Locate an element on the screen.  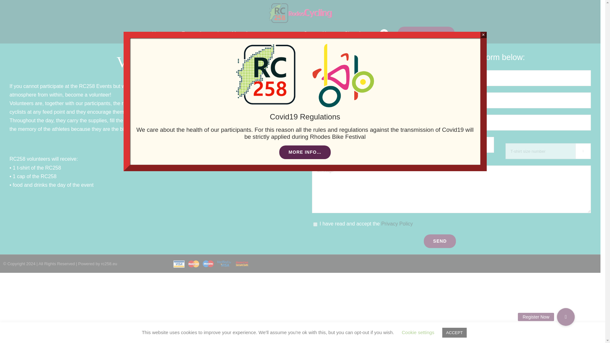
REGISTER NOW is located at coordinates (426, 33).